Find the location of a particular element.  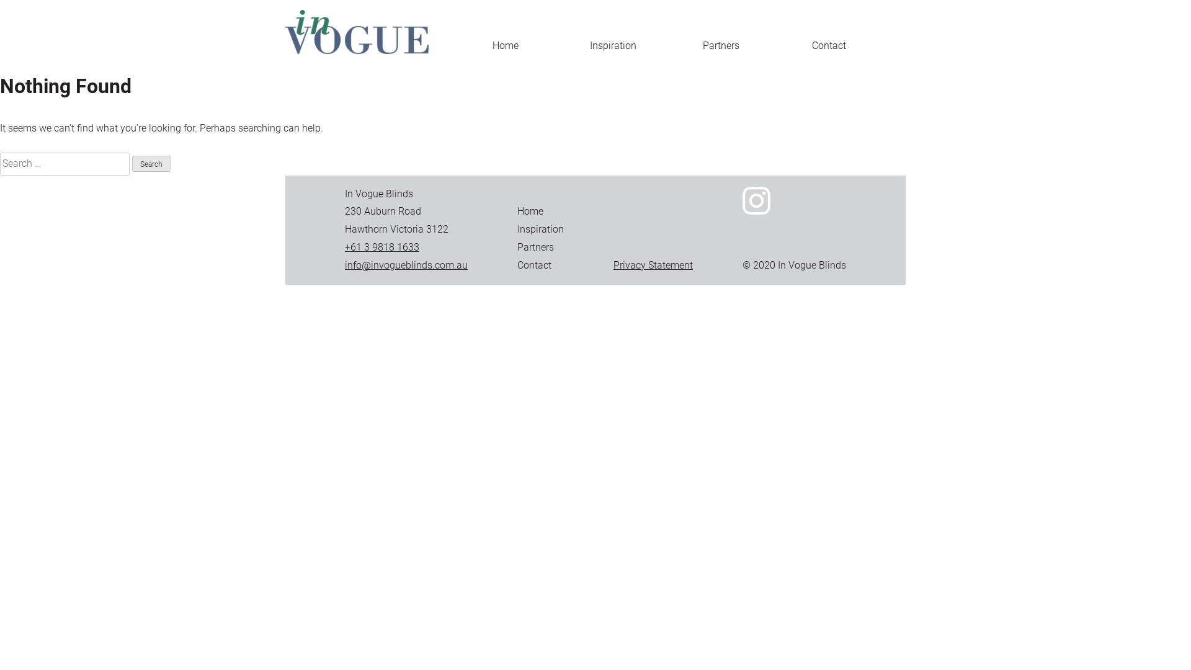

Home is located at coordinates (530, 211).